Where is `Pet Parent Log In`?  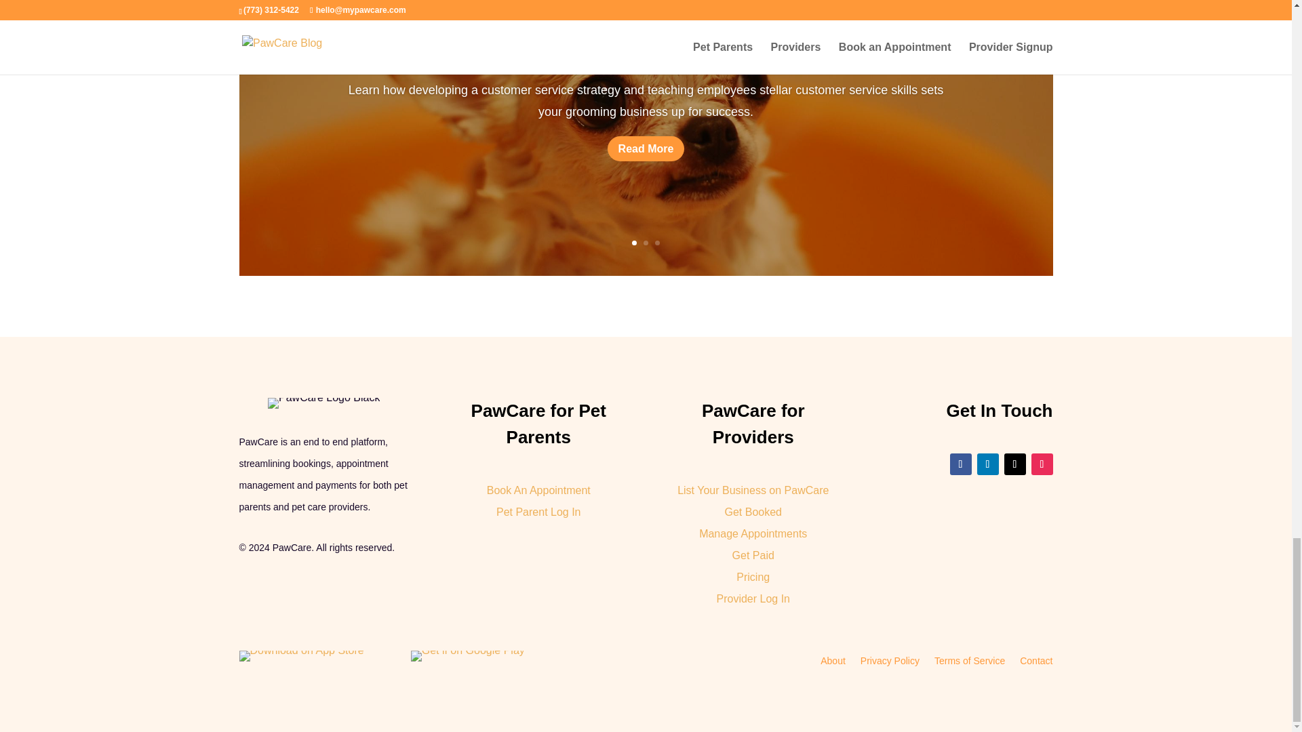
Pet Parent Log In is located at coordinates (538, 512).